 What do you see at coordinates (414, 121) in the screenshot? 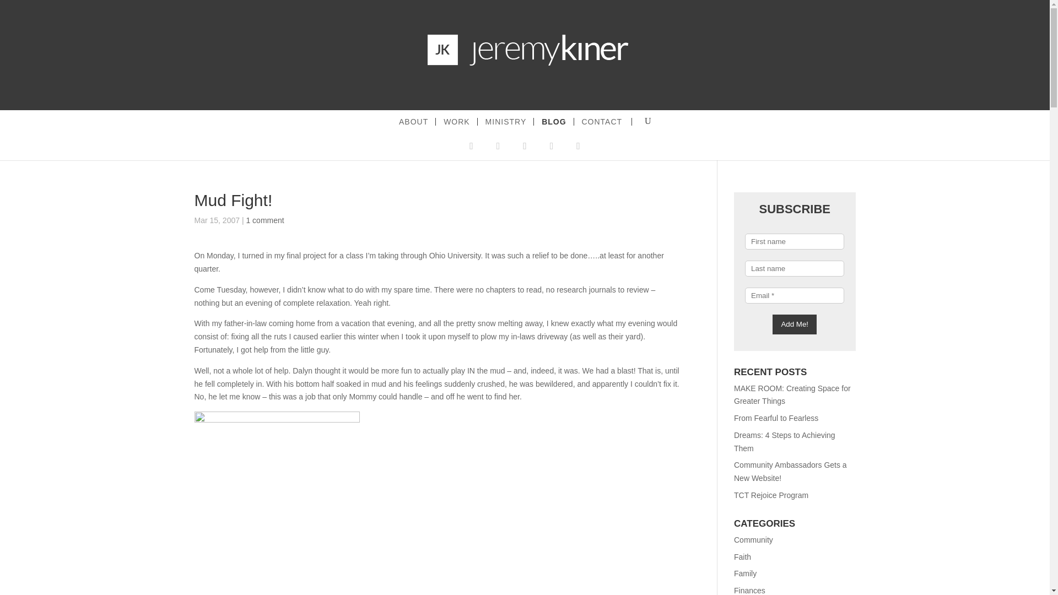
I see `ABOUT` at bounding box center [414, 121].